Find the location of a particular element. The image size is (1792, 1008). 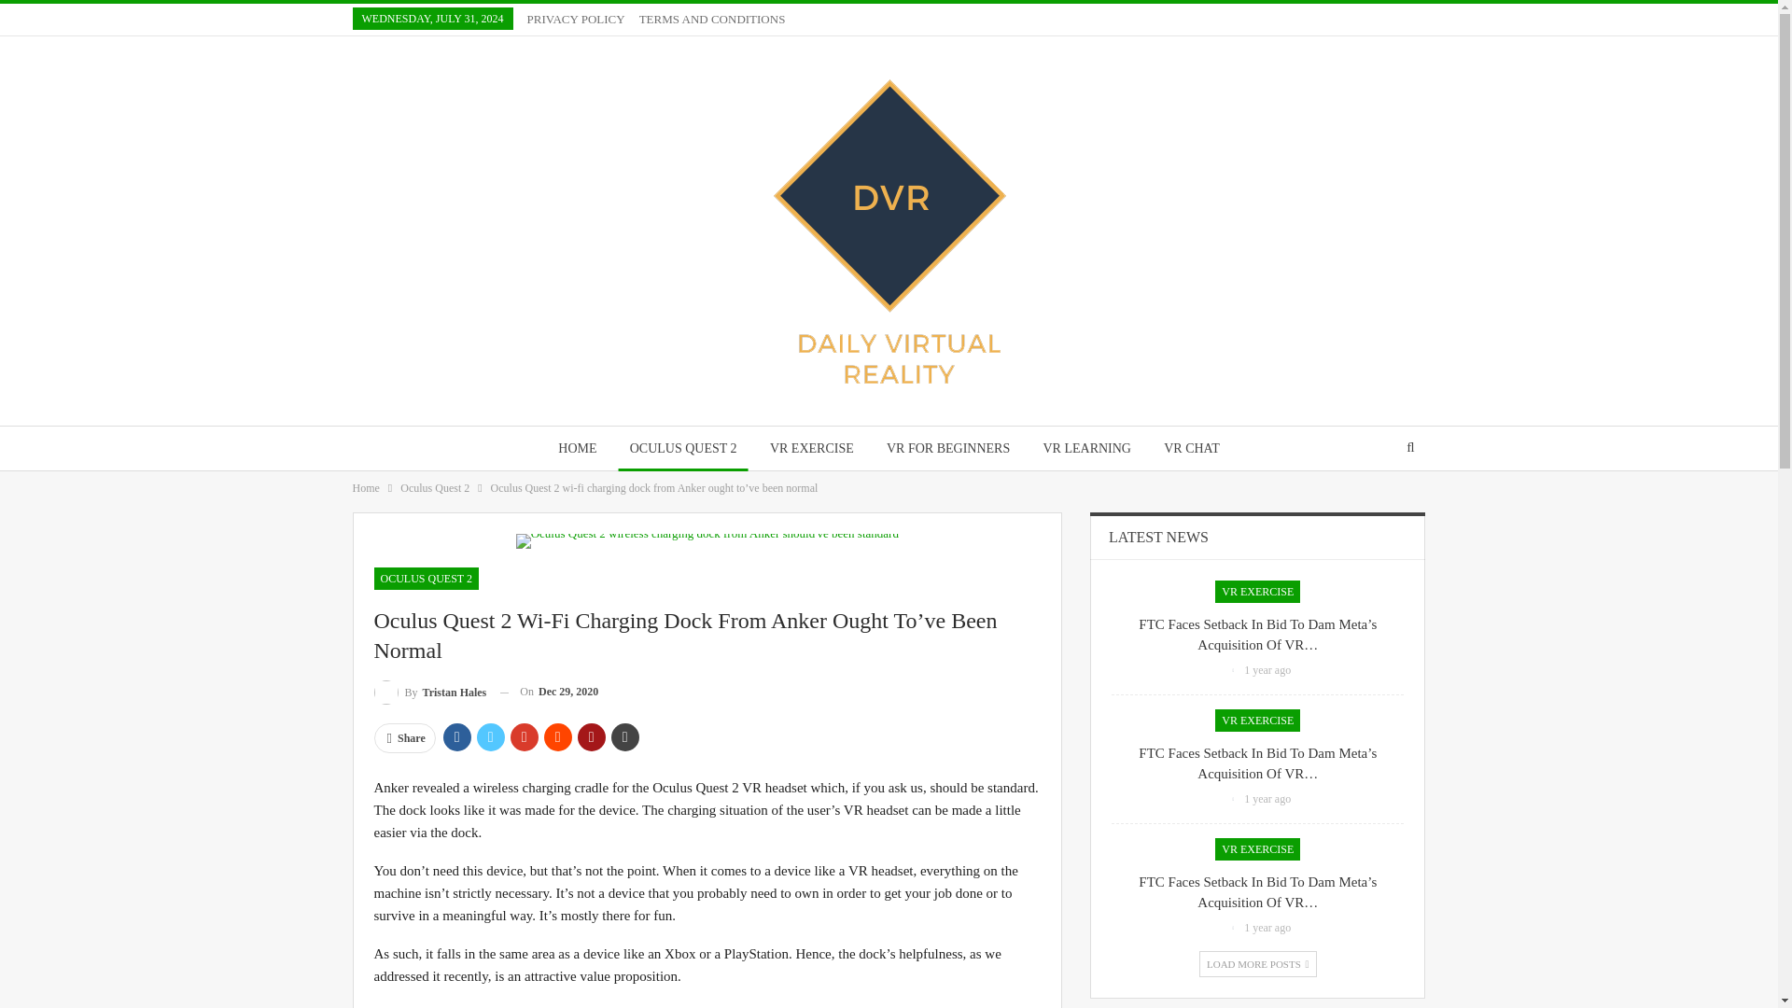

TERMS AND CONDITIONS is located at coordinates (713, 19).